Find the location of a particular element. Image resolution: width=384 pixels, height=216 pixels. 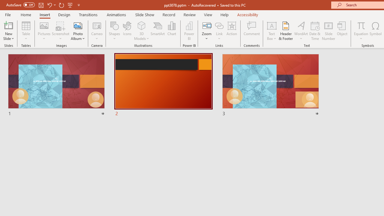

New Slide is located at coordinates (8, 25).